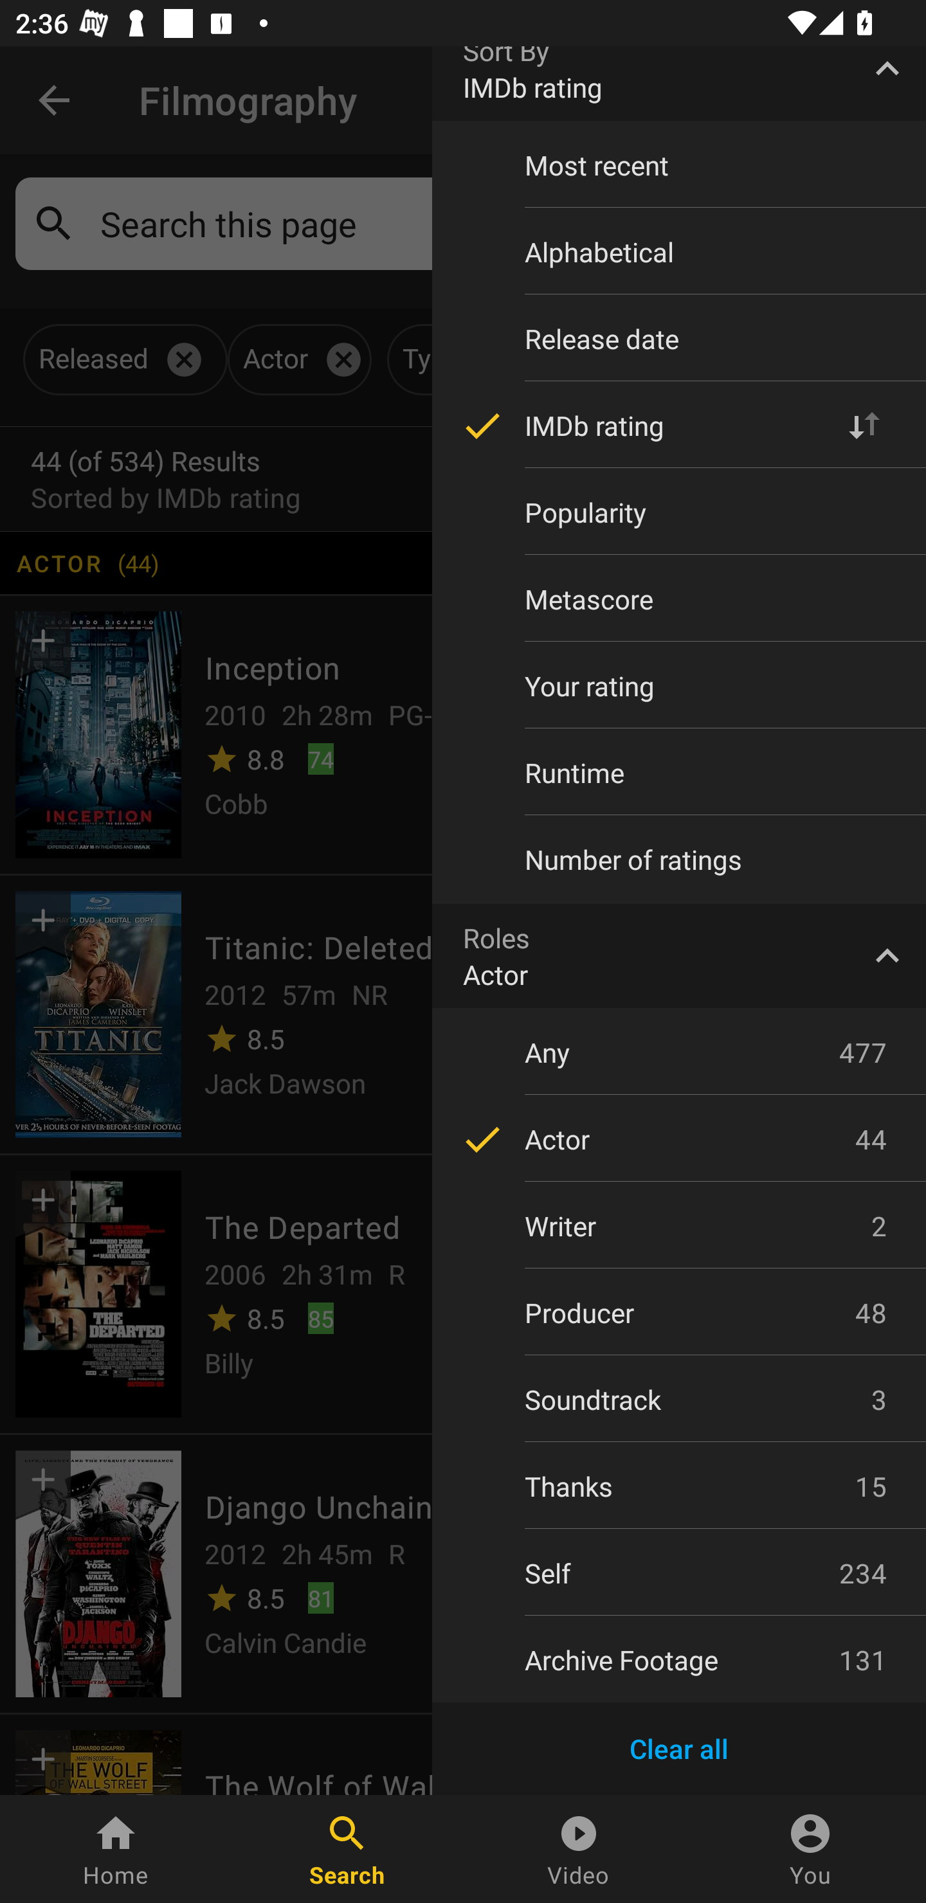  Describe the element at coordinates (679, 1399) in the screenshot. I see `Soundtrack 3` at that location.